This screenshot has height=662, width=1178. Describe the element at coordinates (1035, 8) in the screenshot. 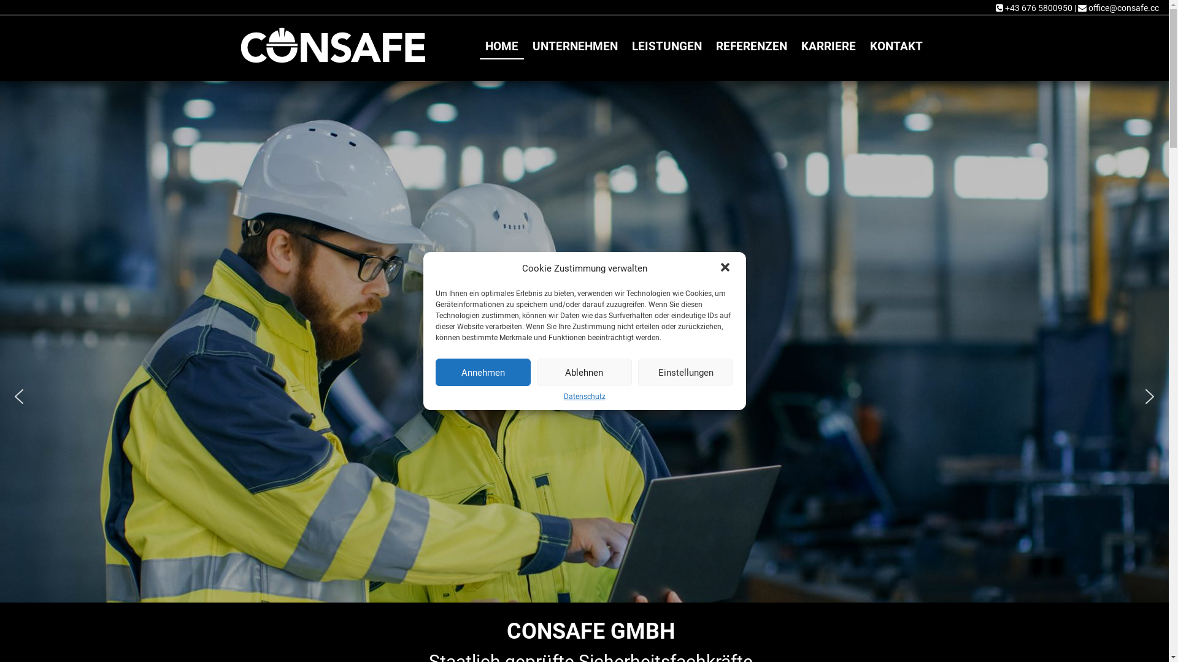

I see `+43 676 5800950` at that location.